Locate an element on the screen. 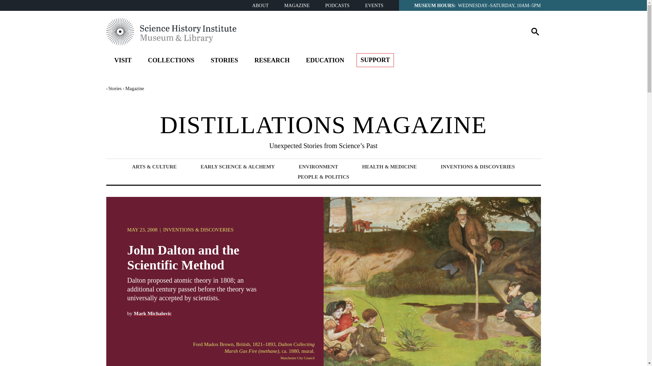 The image size is (652, 366). MUSEUM HOURS is located at coordinates (434, 5).